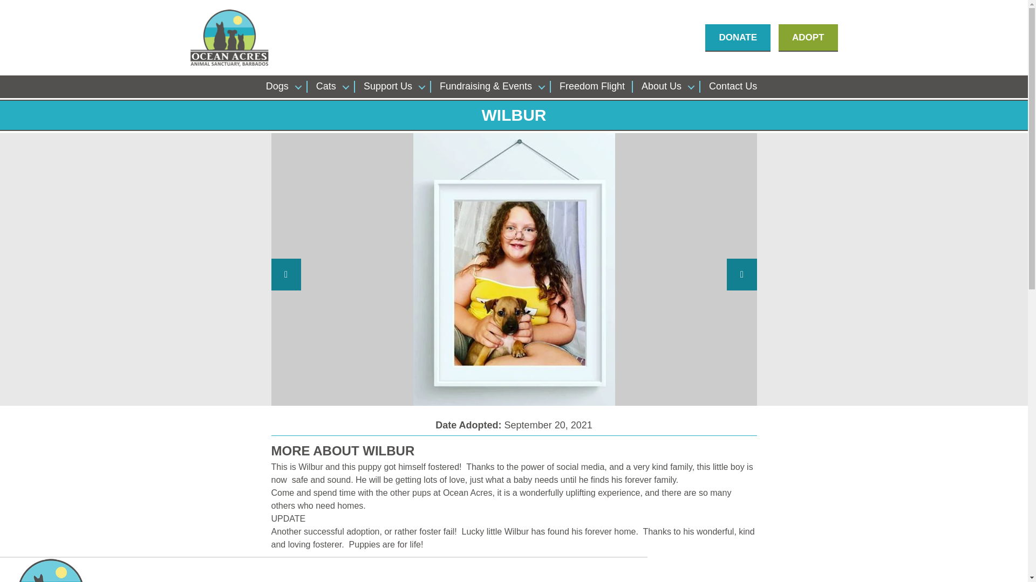 The height and width of the screenshot is (582, 1036). I want to click on ADOPT, so click(808, 37).